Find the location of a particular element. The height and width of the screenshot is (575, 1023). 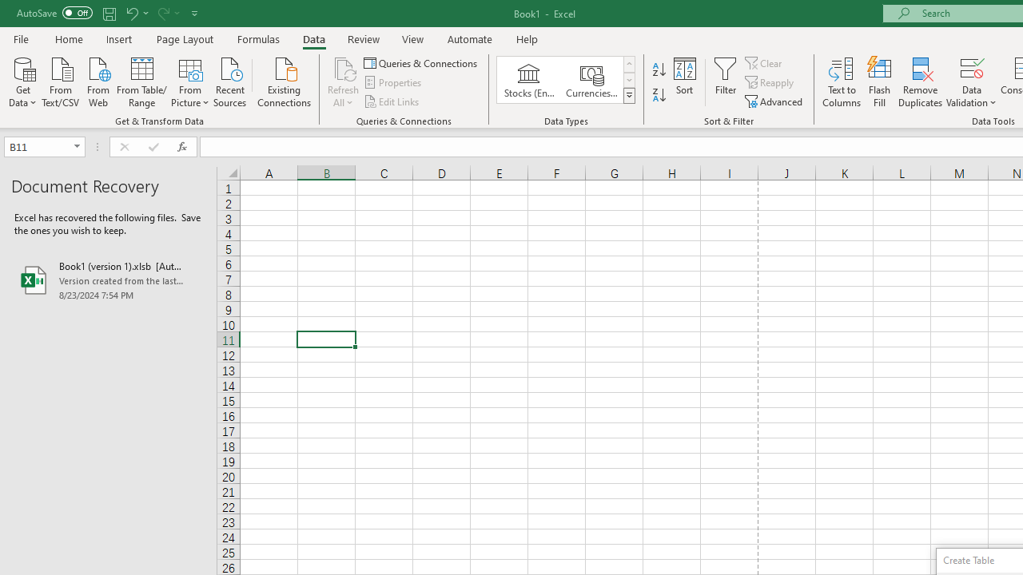

From Table/Range is located at coordinates (142, 81).